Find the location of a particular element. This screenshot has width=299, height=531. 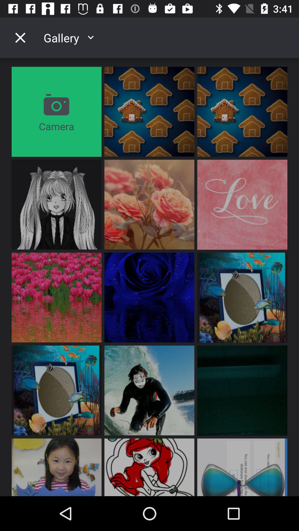

select the third image on the which is on the right side of the  fourth vertical of the page is located at coordinates (242, 391).